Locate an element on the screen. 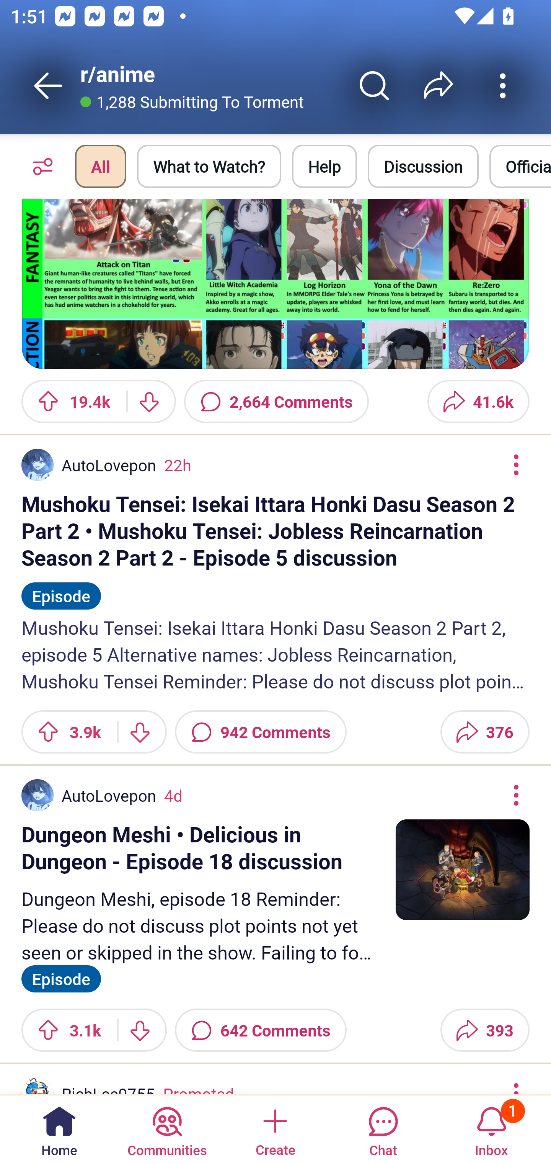 The height and width of the screenshot is (1164, 551). What to Watch? is located at coordinates (209, 166).